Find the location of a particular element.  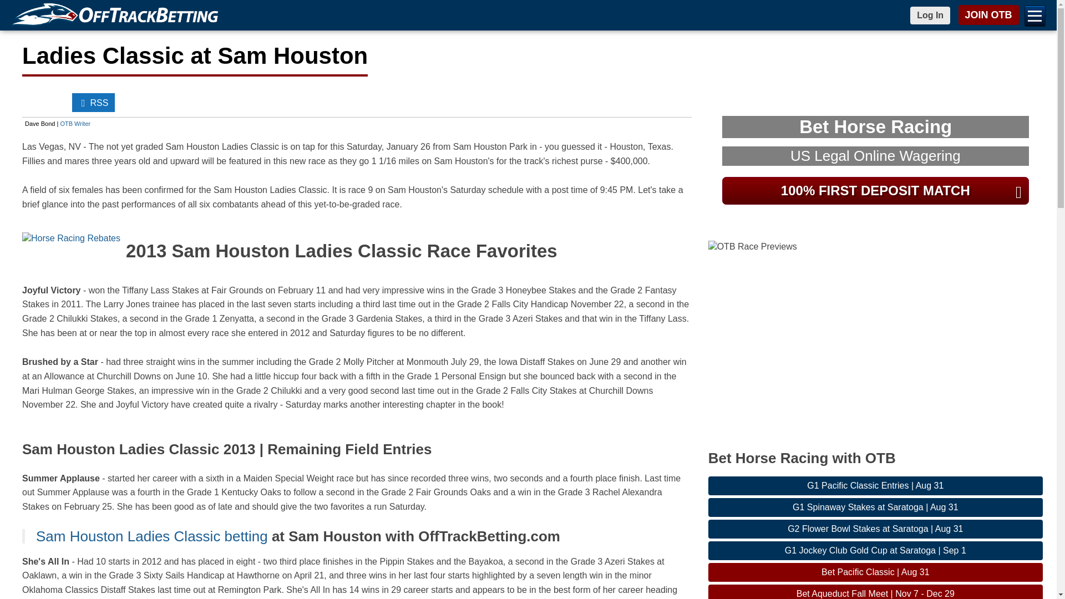

2024 Flower Bowl Stakes Entries Odds is located at coordinates (875, 529).